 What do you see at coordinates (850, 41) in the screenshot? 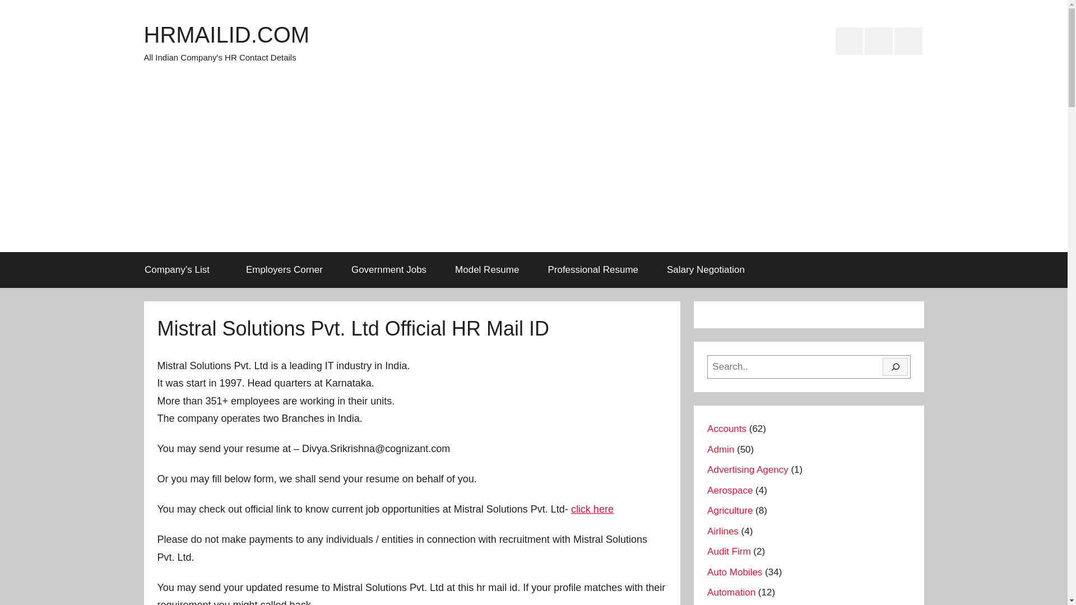
I see `Facebook` at bounding box center [850, 41].